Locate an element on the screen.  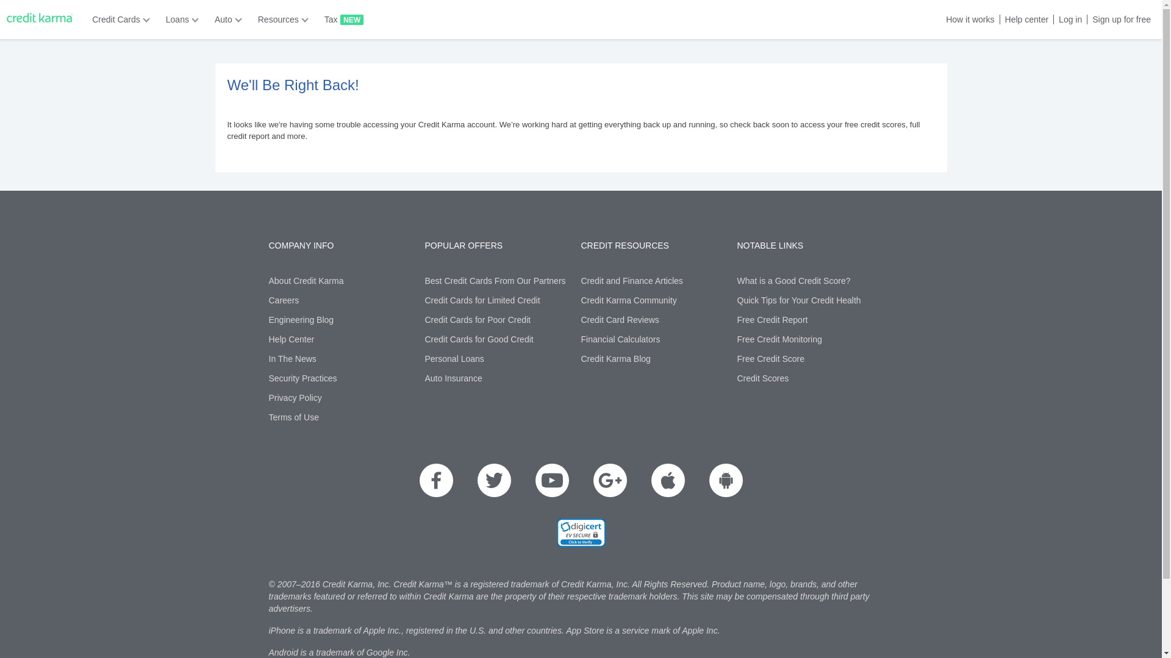
Sign up for free is located at coordinates (1119, 19).